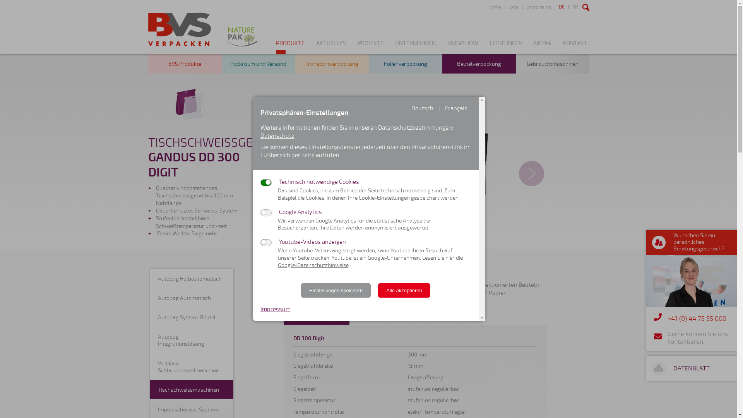  What do you see at coordinates (316, 315) in the screenshot?
I see `Technische Daten` at bounding box center [316, 315].